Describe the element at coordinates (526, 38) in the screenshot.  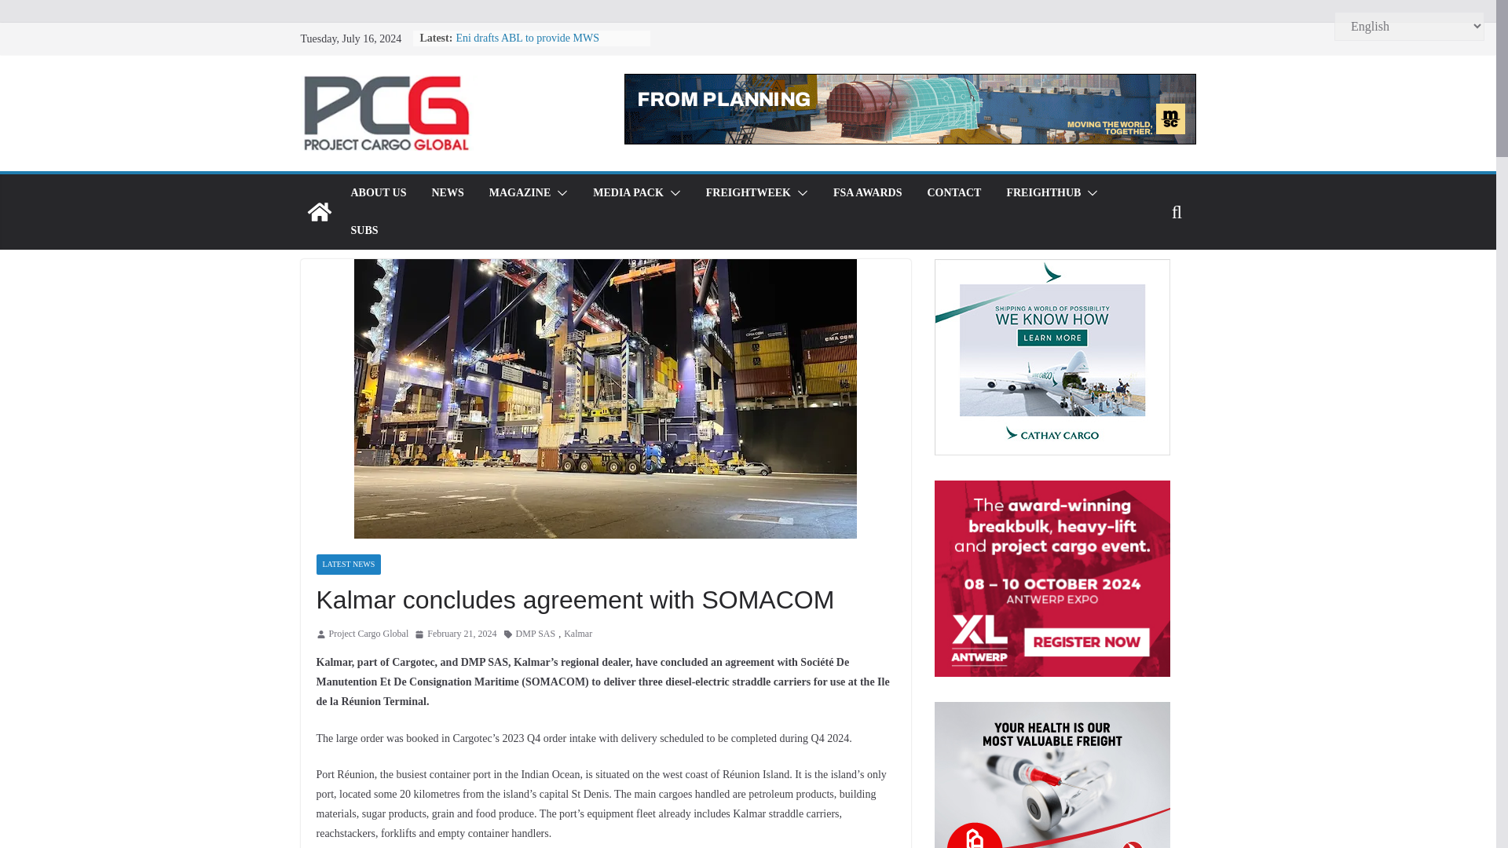
I see `Eni drafts ABL to provide MWS` at that location.